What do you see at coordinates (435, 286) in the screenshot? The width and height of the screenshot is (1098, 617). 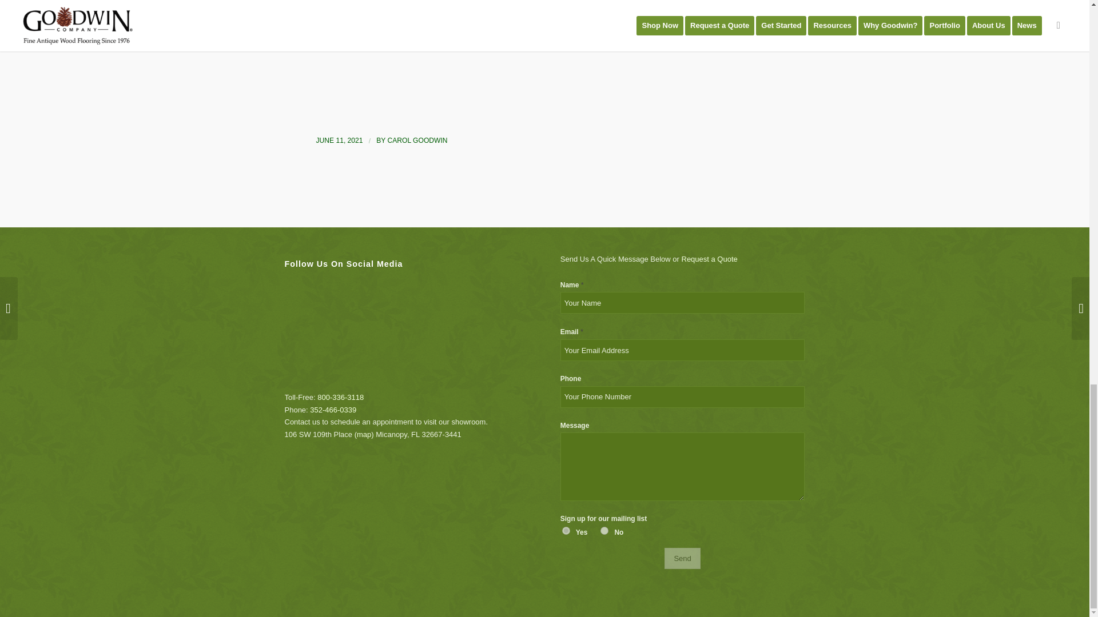 I see `LinkedIn` at bounding box center [435, 286].